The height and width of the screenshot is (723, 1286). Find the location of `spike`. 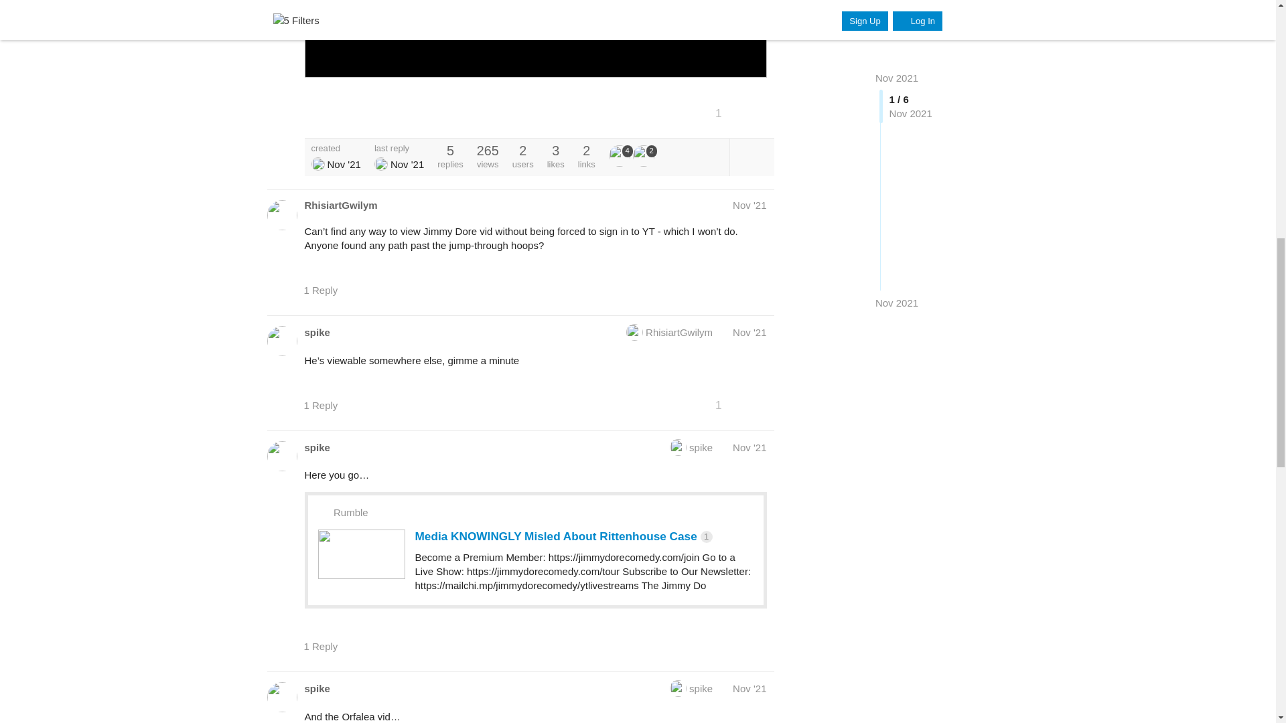

spike is located at coordinates (316, 332).